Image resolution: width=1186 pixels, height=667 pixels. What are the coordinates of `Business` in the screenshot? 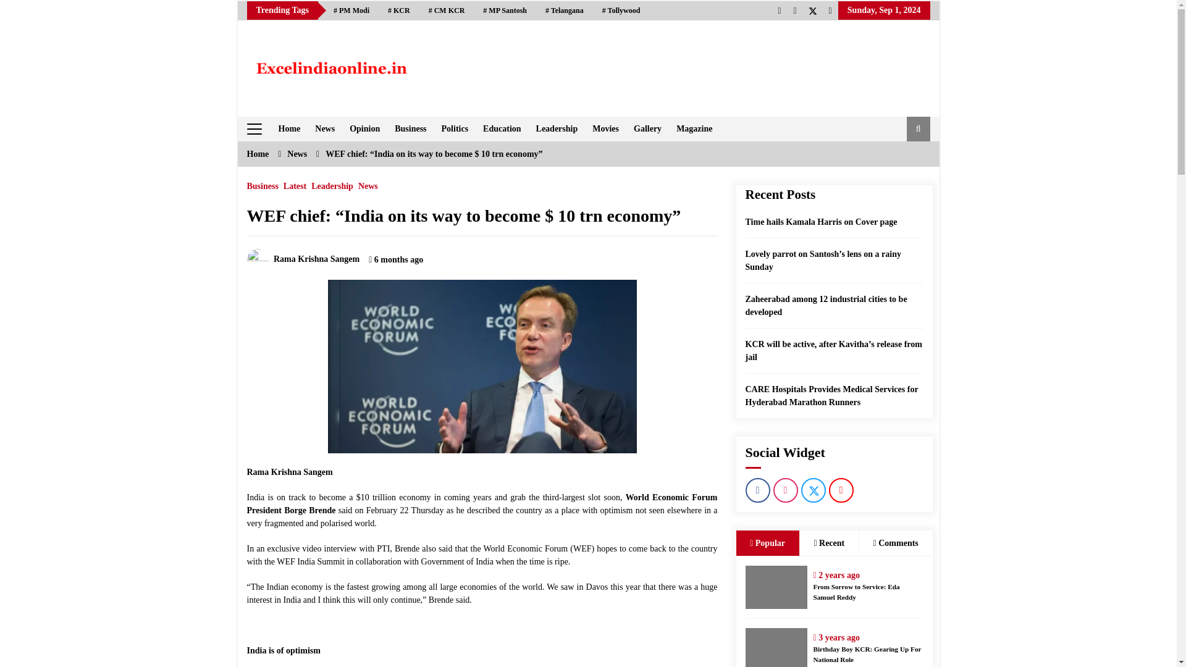 It's located at (410, 128).